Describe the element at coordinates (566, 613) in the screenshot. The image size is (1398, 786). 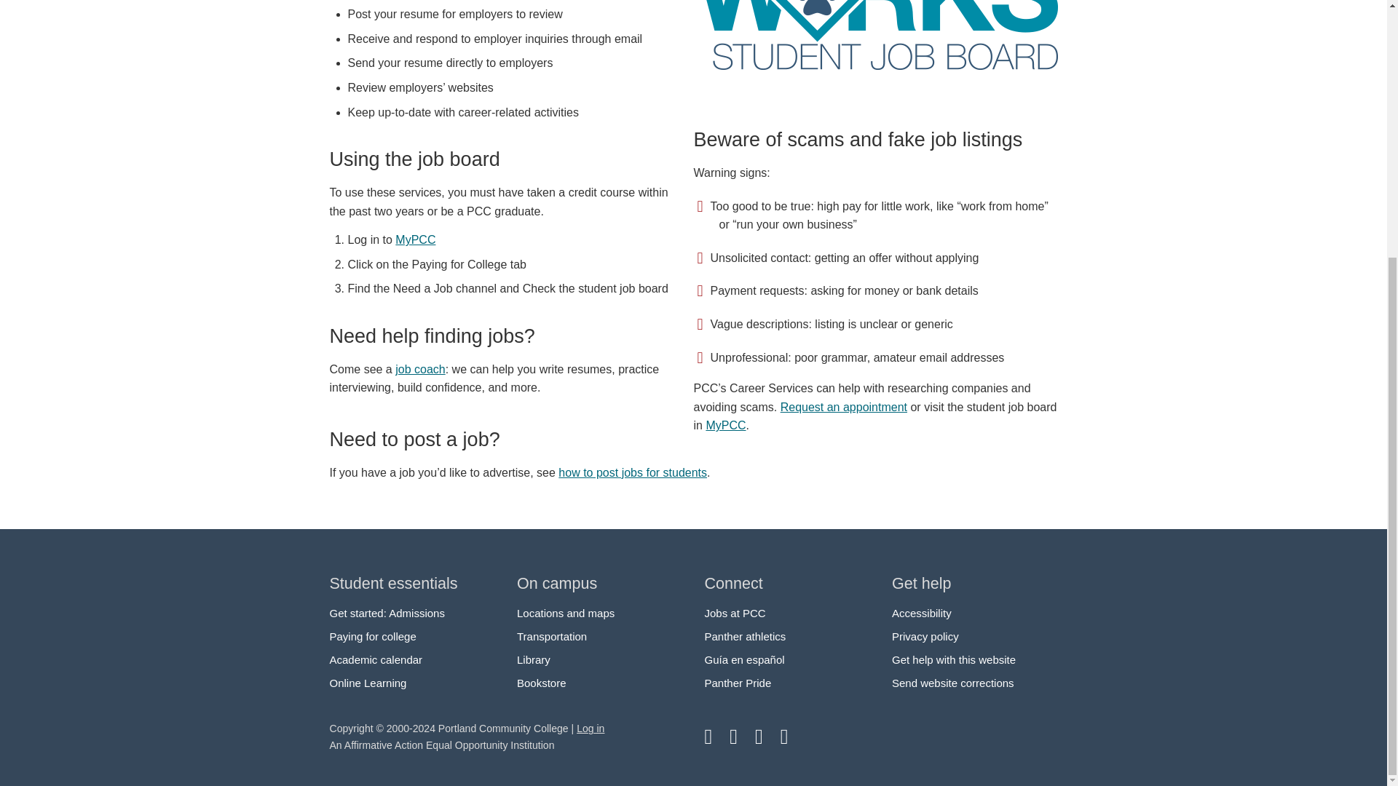
I see `Locations and maps` at that location.